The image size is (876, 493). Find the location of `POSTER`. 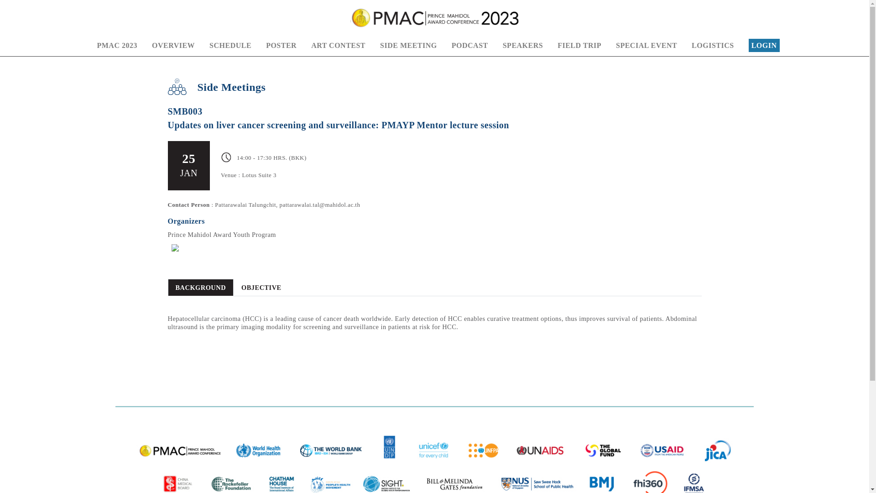

POSTER is located at coordinates (281, 46).